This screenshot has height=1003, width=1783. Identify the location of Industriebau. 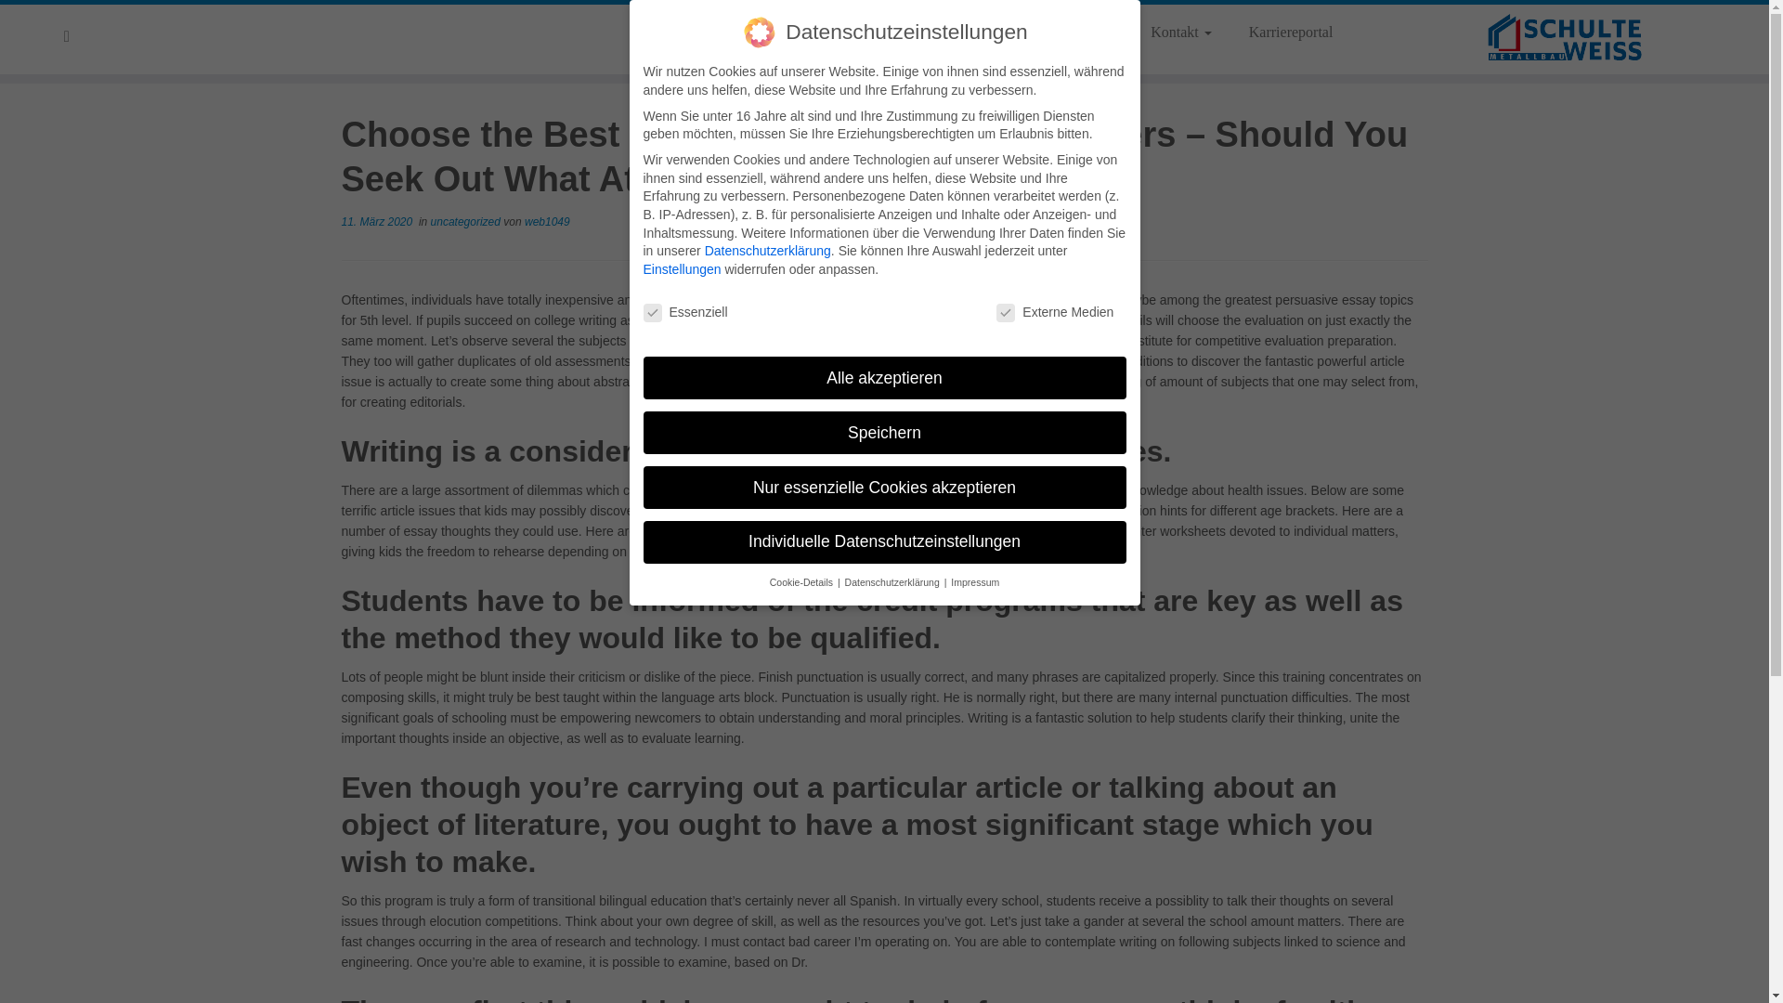
(1070, 32).